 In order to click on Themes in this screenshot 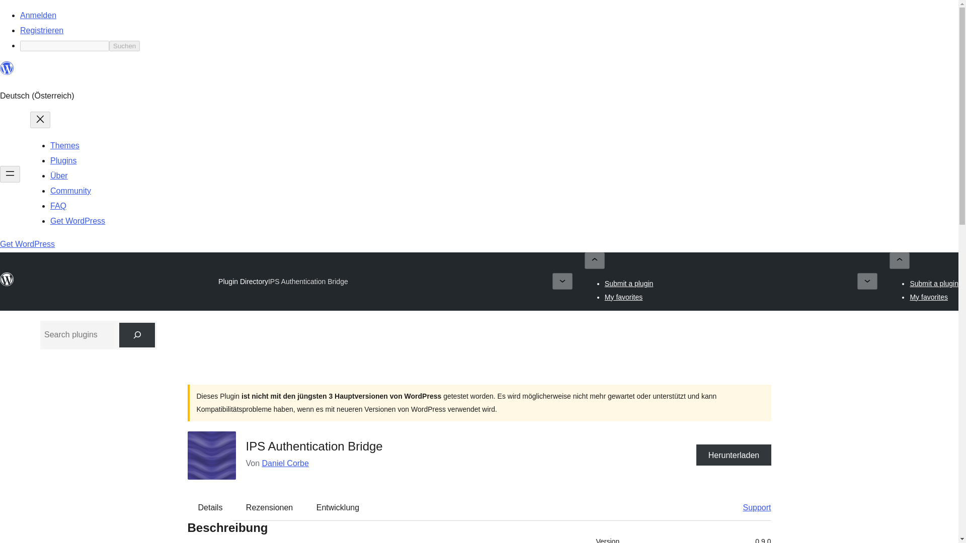, I will do `click(64, 145)`.